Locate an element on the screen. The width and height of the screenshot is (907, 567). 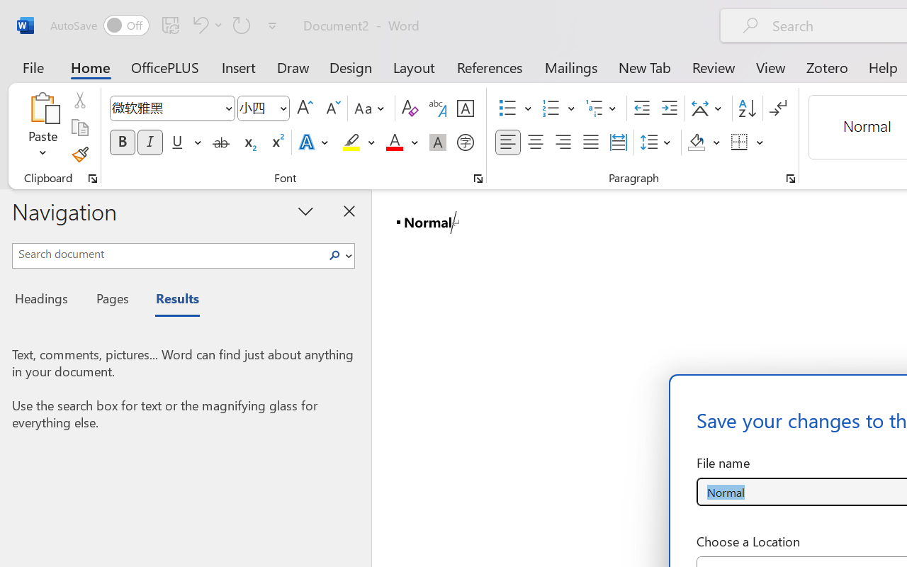
New Tab is located at coordinates (645, 67).